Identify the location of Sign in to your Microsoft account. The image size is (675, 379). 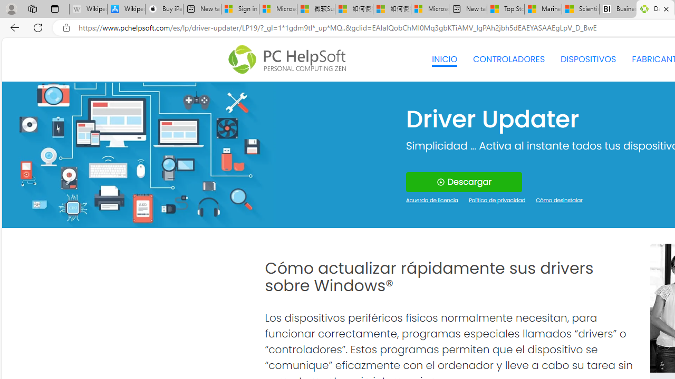
(240, 9).